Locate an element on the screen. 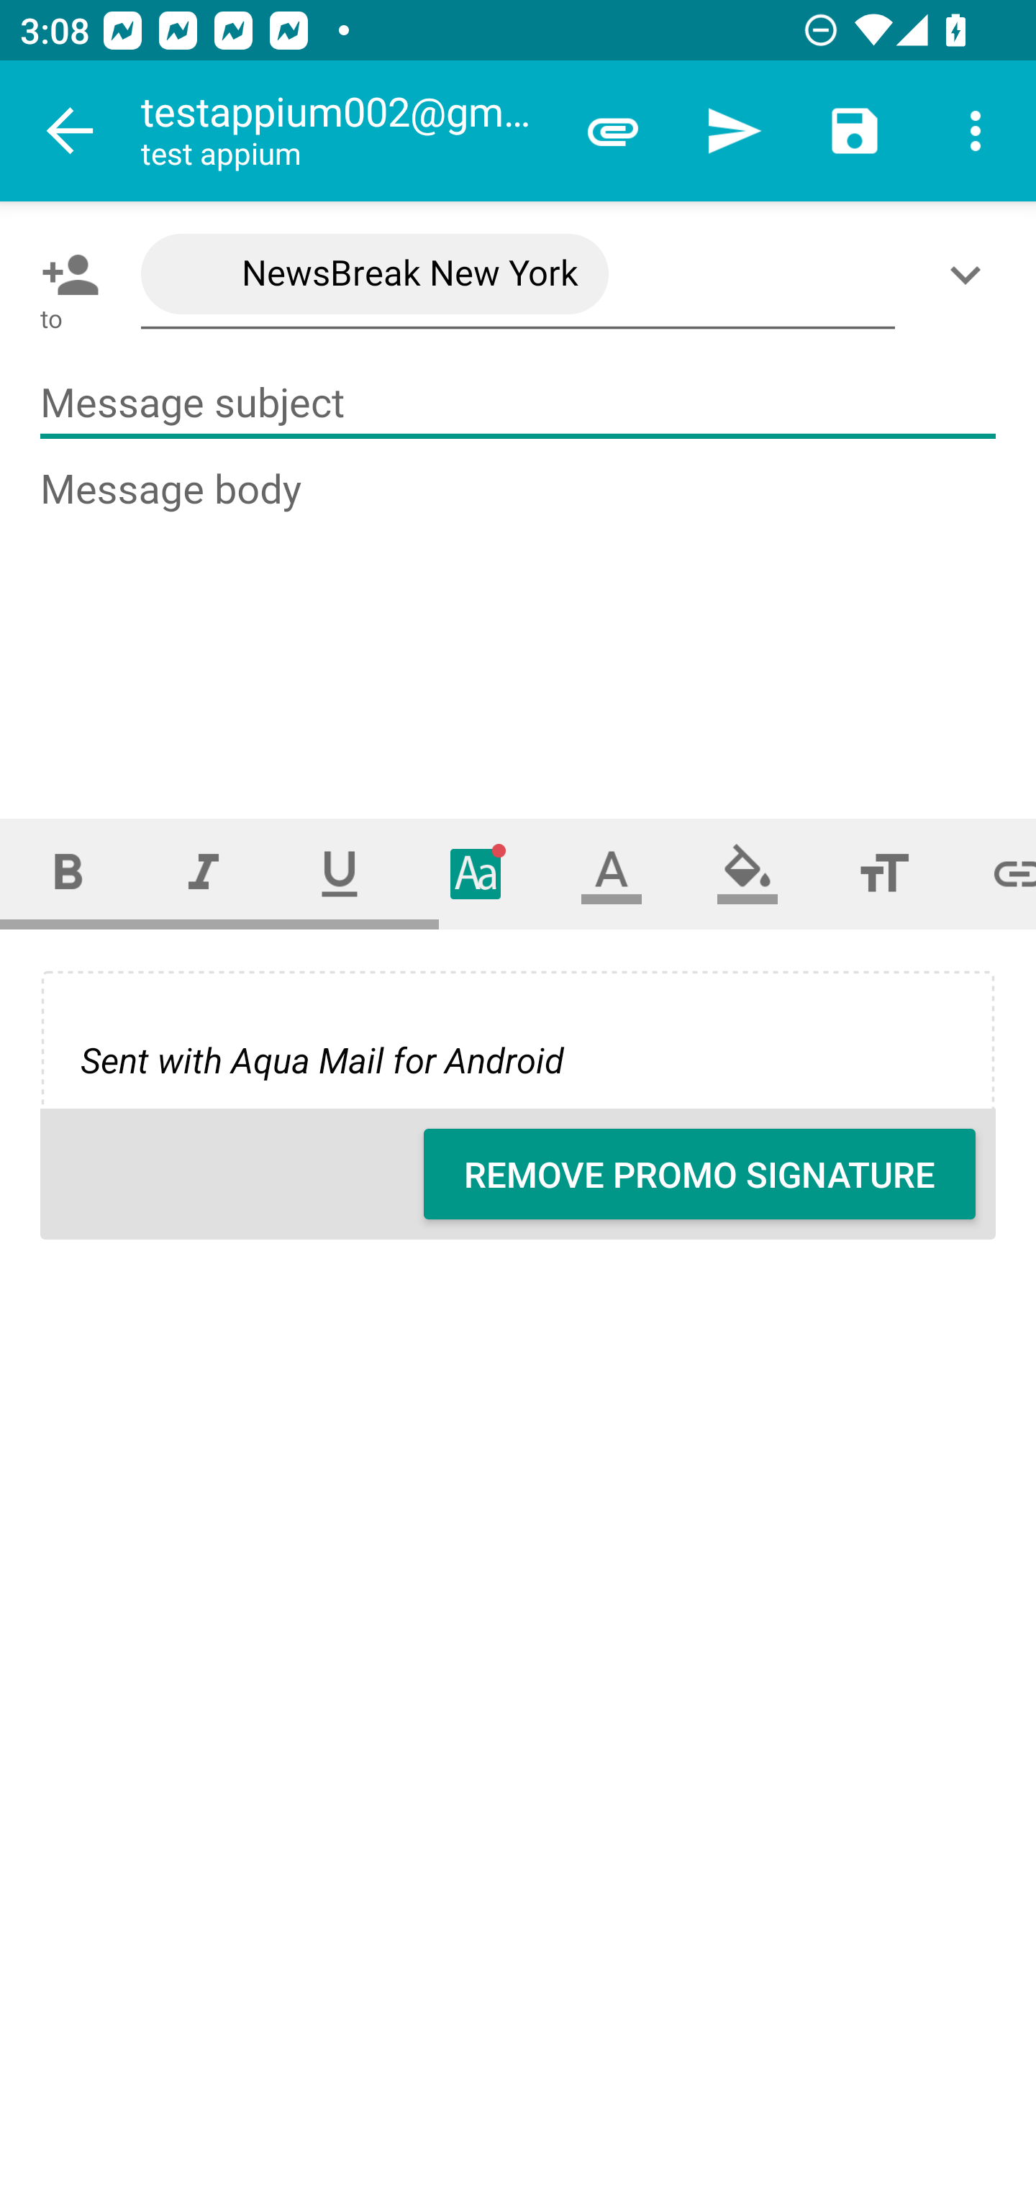 This screenshot has width=1036, height=2187. Save is located at coordinates (855, 131).